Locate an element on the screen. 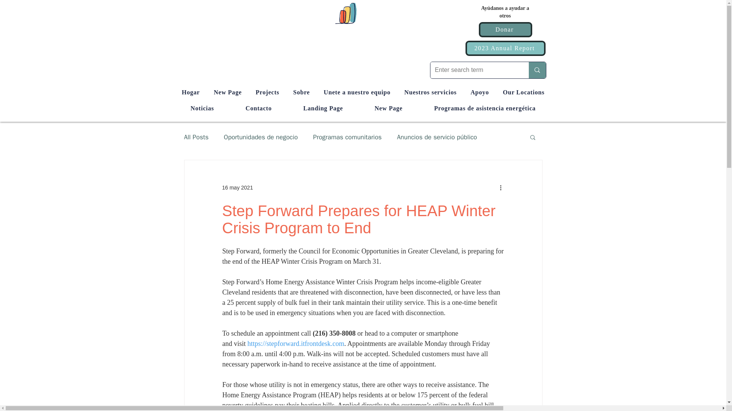 The width and height of the screenshot is (732, 411). New Page is located at coordinates (227, 92).